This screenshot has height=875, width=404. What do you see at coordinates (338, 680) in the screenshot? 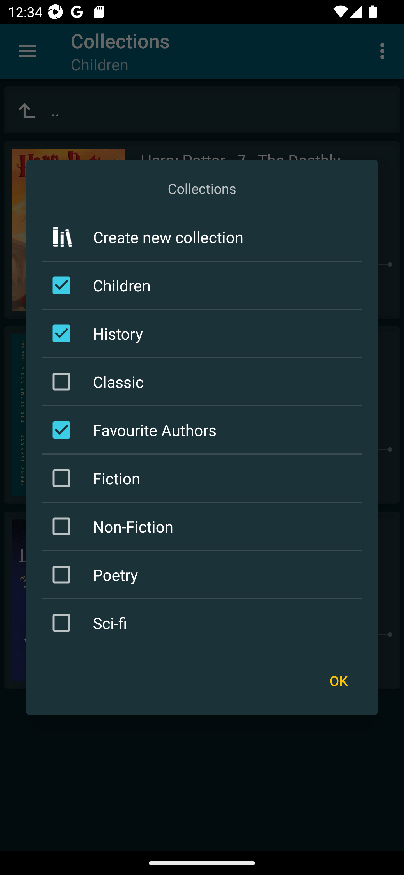
I see `OK` at bounding box center [338, 680].